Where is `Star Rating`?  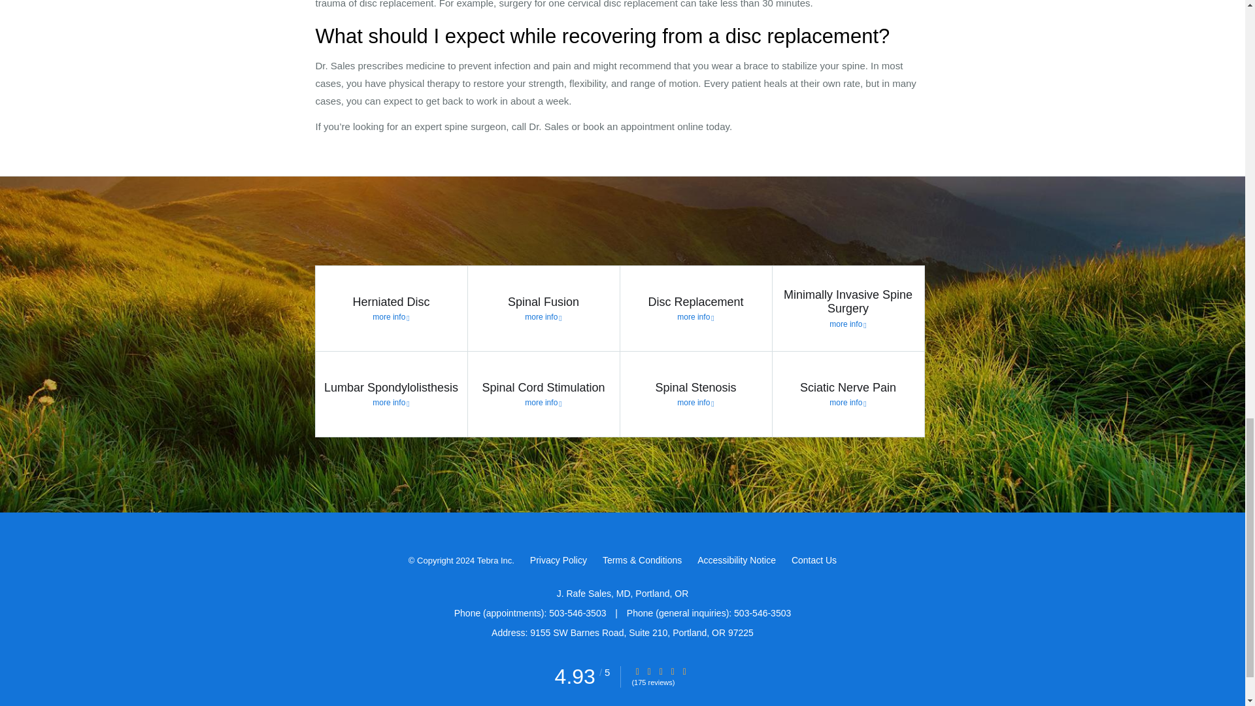 Star Rating is located at coordinates (684, 671).